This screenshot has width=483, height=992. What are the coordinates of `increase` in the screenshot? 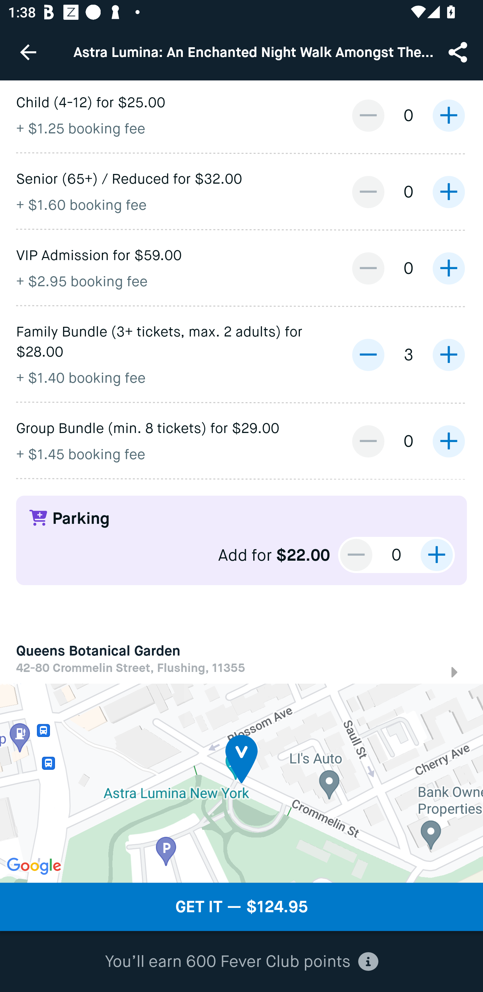 It's located at (448, 441).